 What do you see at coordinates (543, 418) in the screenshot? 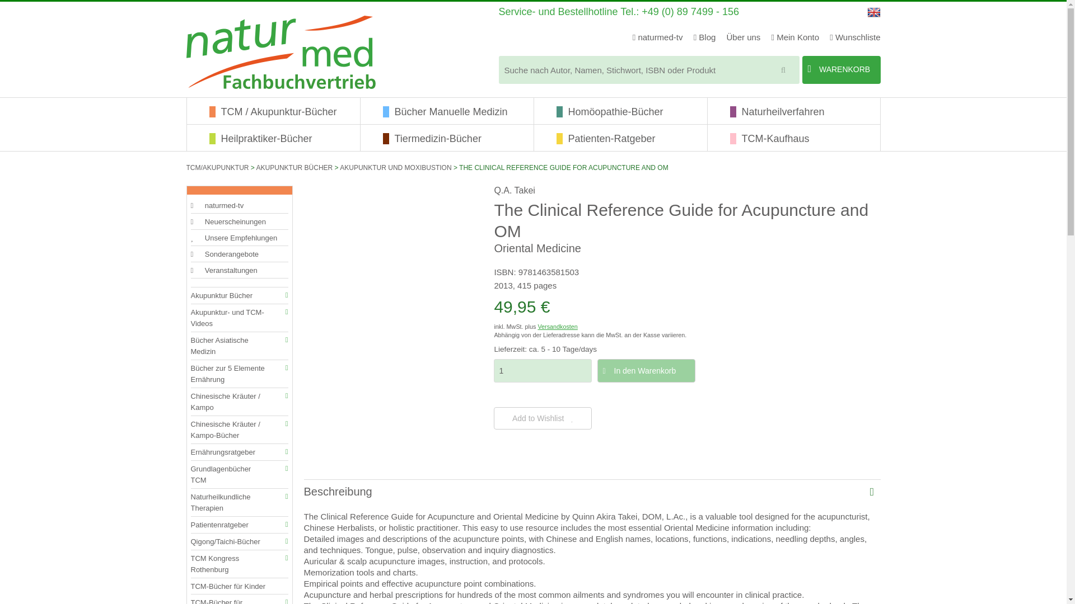
I see `Add to Wishlist` at bounding box center [543, 418].